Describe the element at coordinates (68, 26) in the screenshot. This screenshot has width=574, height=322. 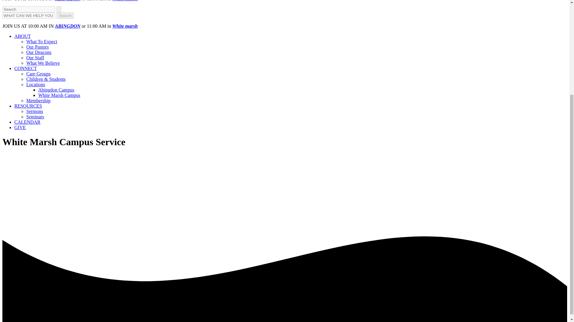
I see `ABINGDON` at that location.